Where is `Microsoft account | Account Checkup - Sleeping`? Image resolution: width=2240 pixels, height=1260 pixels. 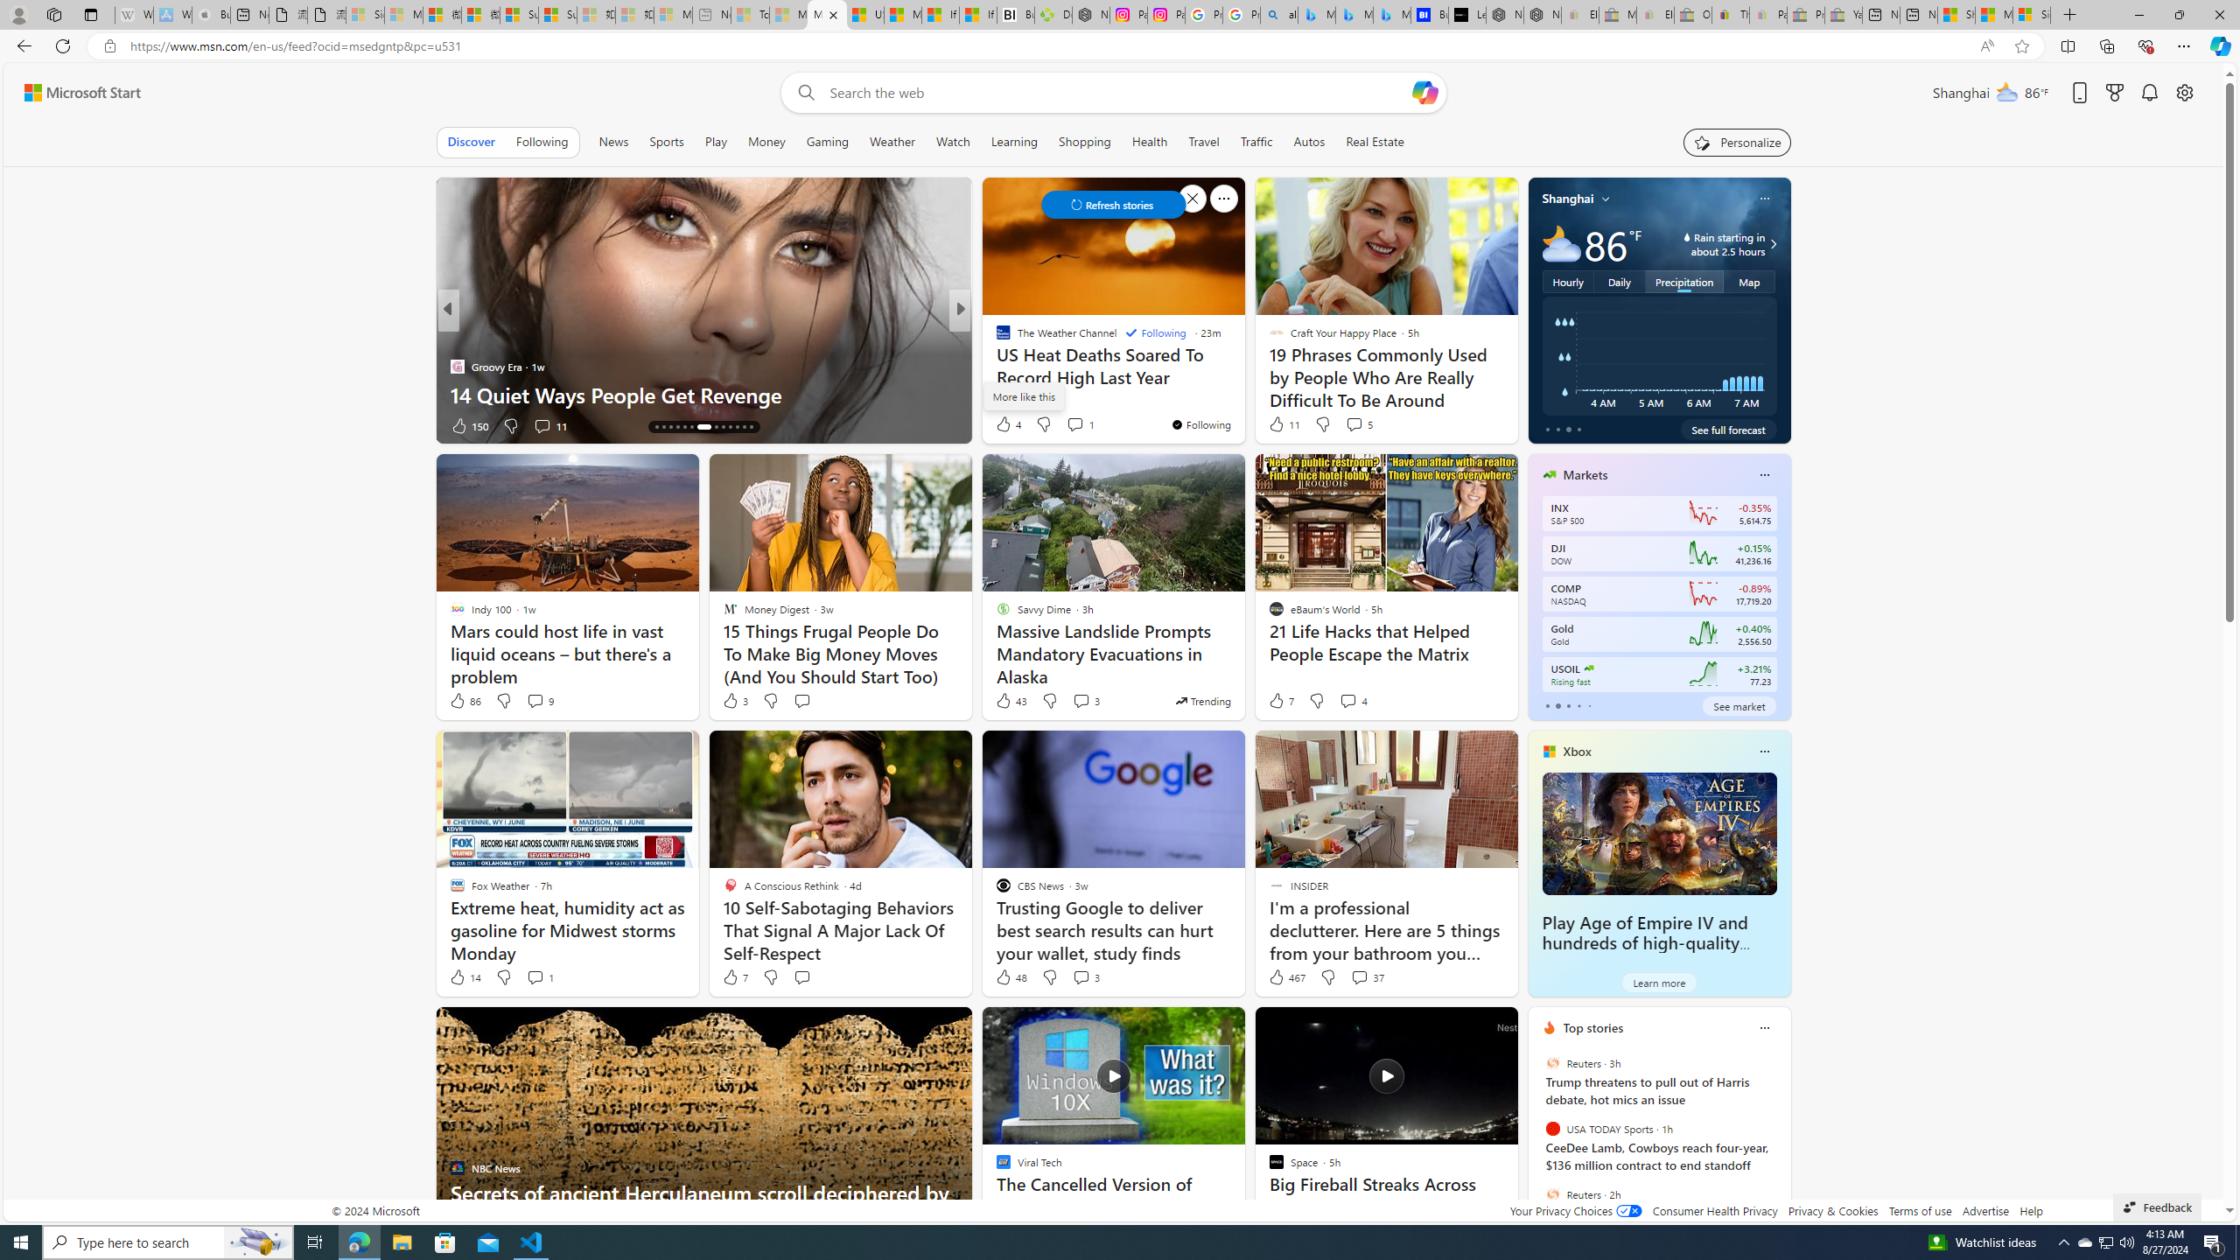 Microsoft account | Account Checkup - Sleeping is located at coordinates (672, 15).